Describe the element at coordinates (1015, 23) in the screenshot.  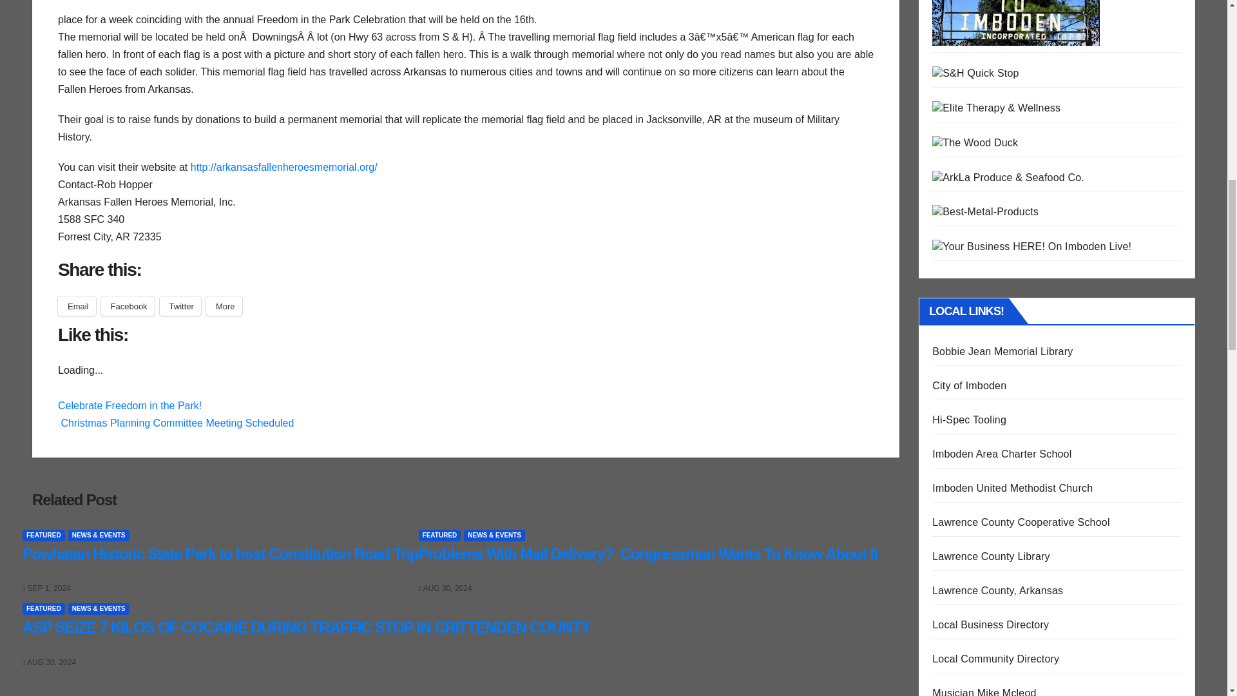
I see `official city of imboden arkansas website` at that location.